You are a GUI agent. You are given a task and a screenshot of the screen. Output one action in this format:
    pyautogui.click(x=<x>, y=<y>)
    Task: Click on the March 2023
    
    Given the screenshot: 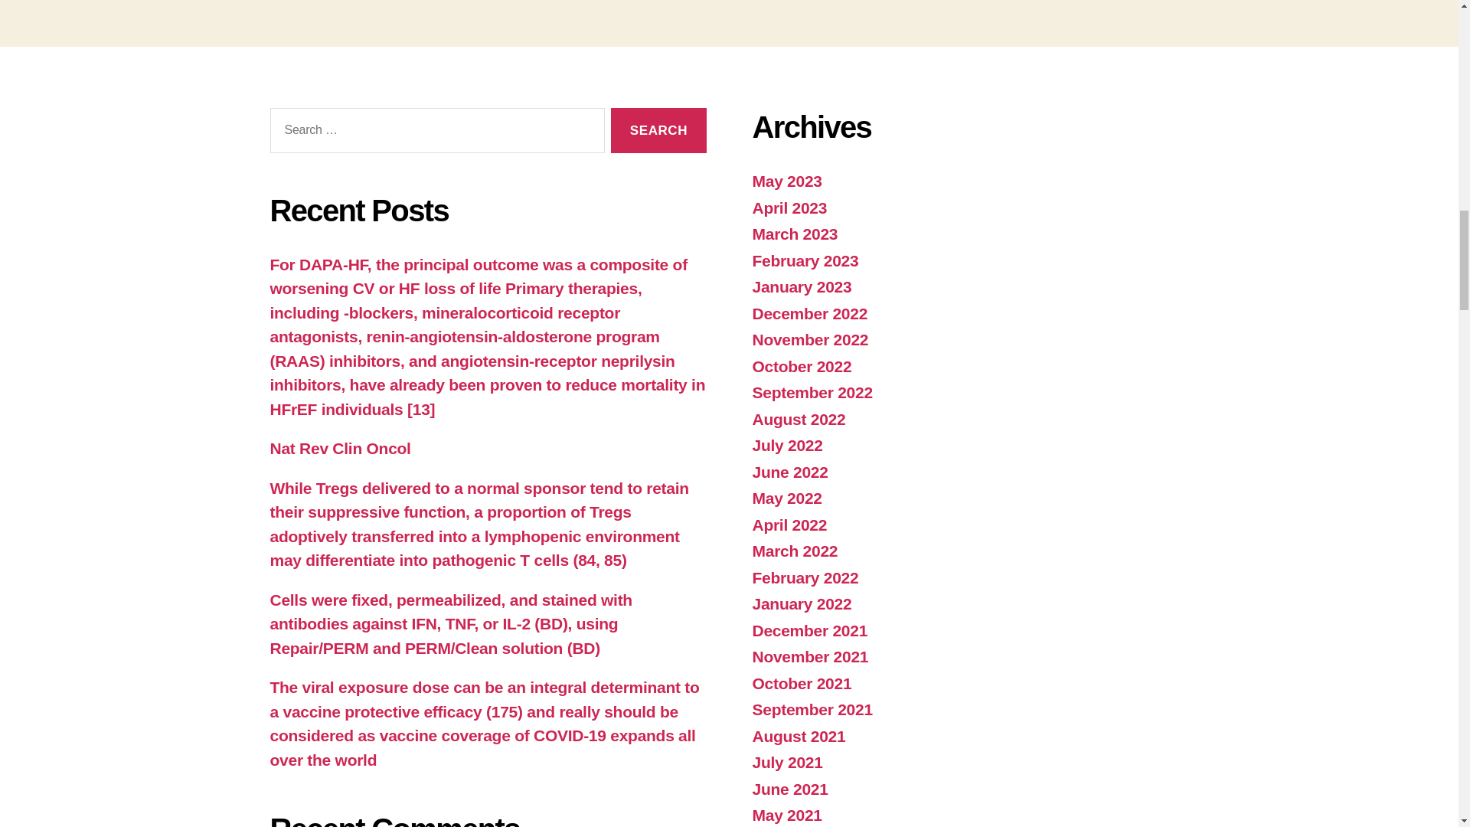 What is the action you would take?
    pyautogui.click(x=795, y=234)
    